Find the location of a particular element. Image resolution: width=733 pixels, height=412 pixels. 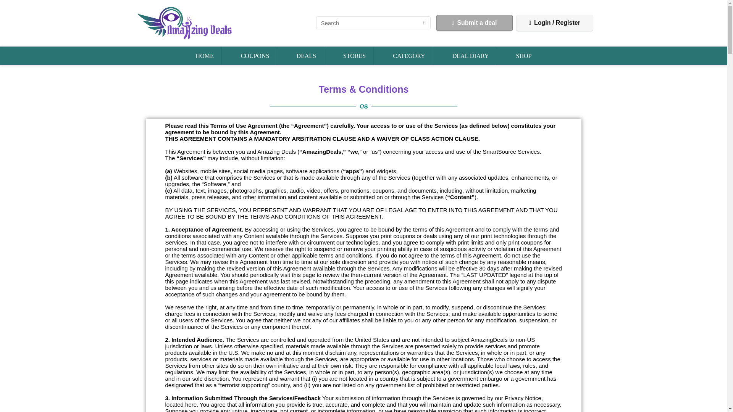

DEAL DIARY is located at coordinates (471, 56).